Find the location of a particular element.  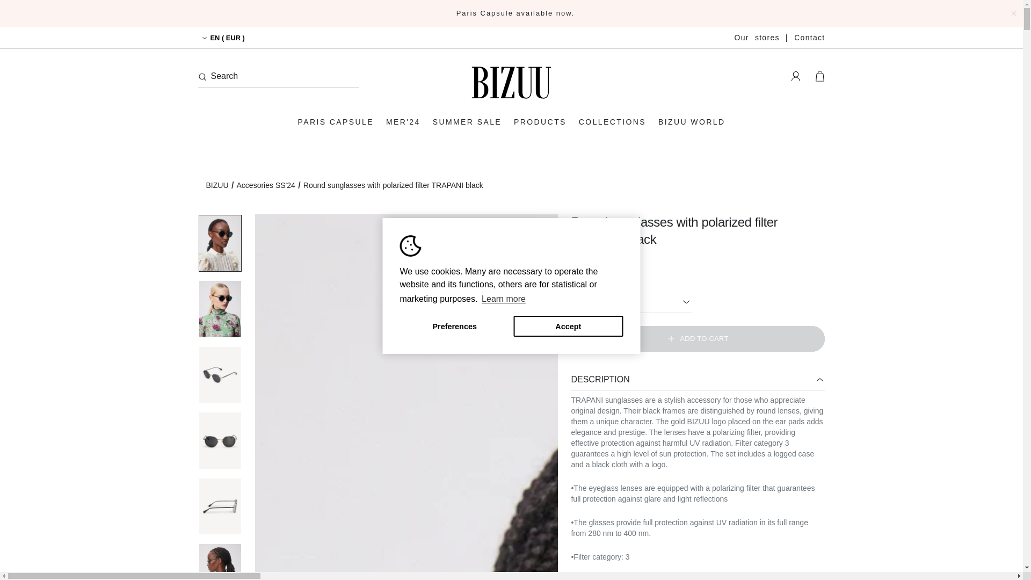

Our stores is located at coordinates (757, 37).